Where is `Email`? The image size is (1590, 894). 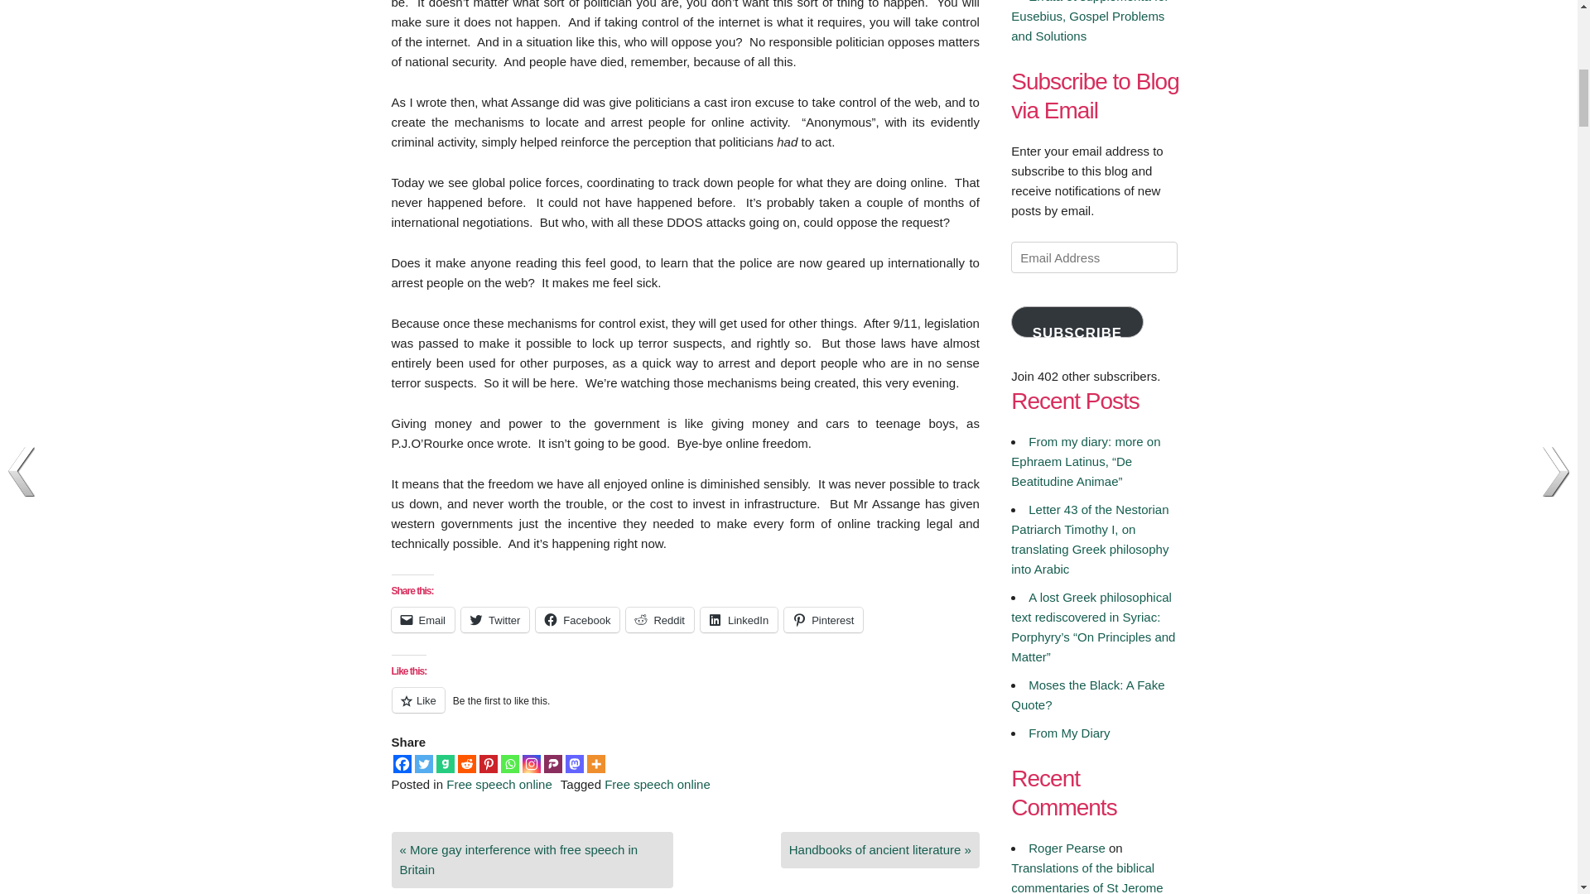 Email is located at coordinates (422, 619).